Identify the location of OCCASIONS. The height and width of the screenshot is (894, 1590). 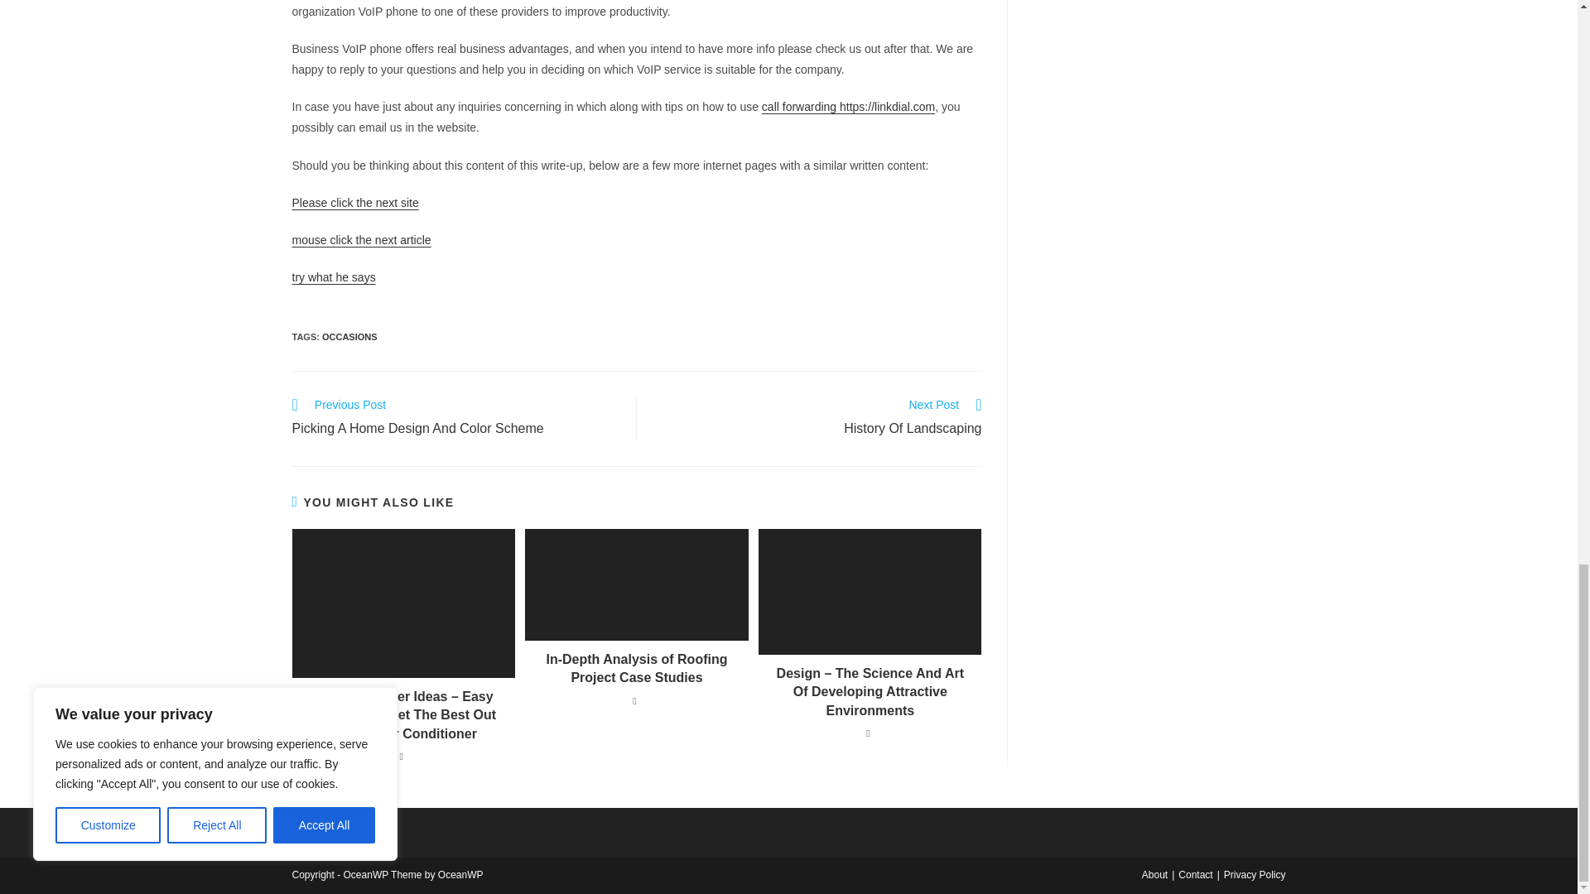
(349, 336).